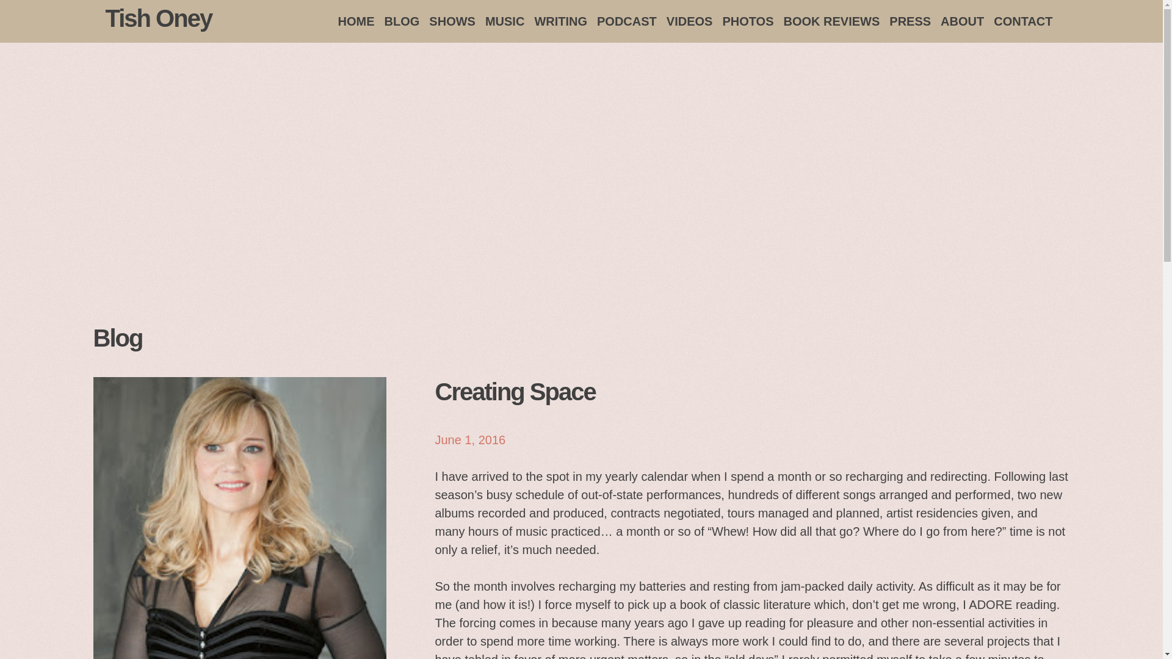 The width and height of the screenshot is (1172, 659). Describe the element at coordinates (747, 21) in the screenshot. I see `PHOTOS` at that location.